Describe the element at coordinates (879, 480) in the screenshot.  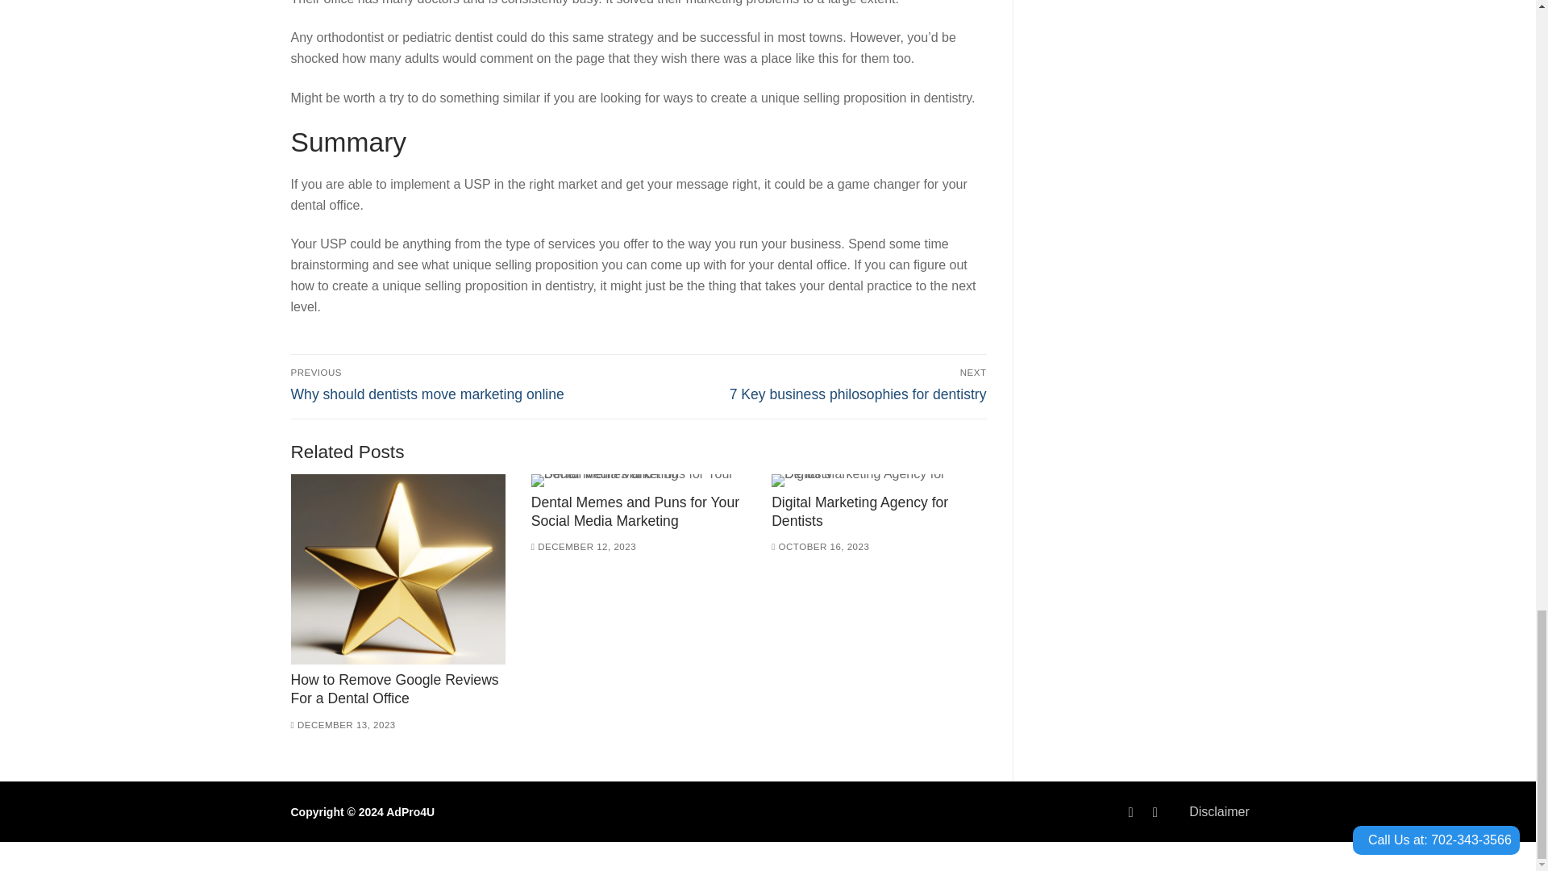
I see `Digital Marketing Agency for Dentists` at that location.